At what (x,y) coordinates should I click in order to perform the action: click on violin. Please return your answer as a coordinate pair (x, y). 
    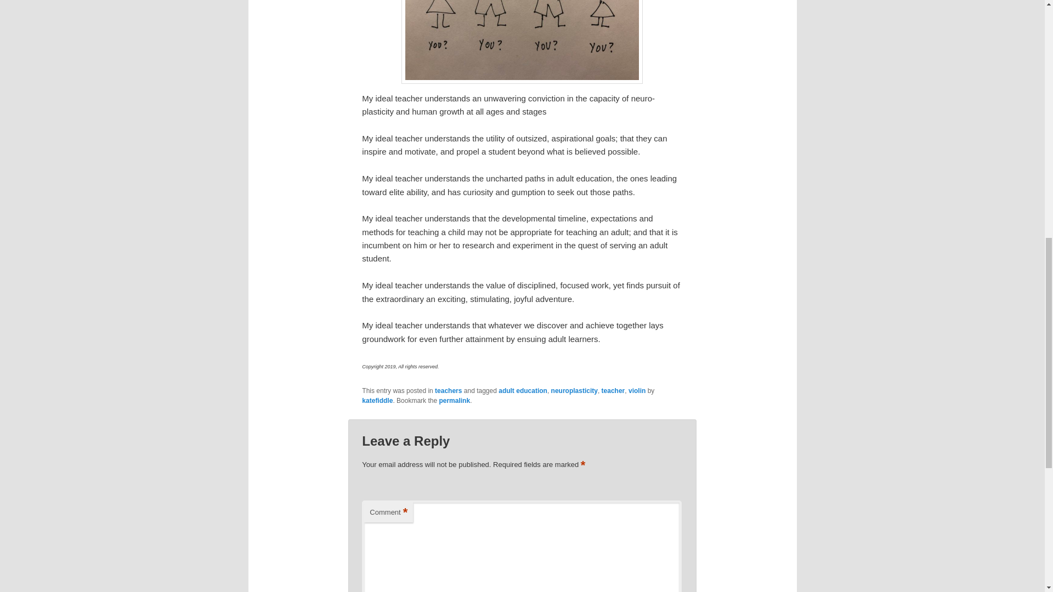
    Looking at the image, I should click on (637, 391).